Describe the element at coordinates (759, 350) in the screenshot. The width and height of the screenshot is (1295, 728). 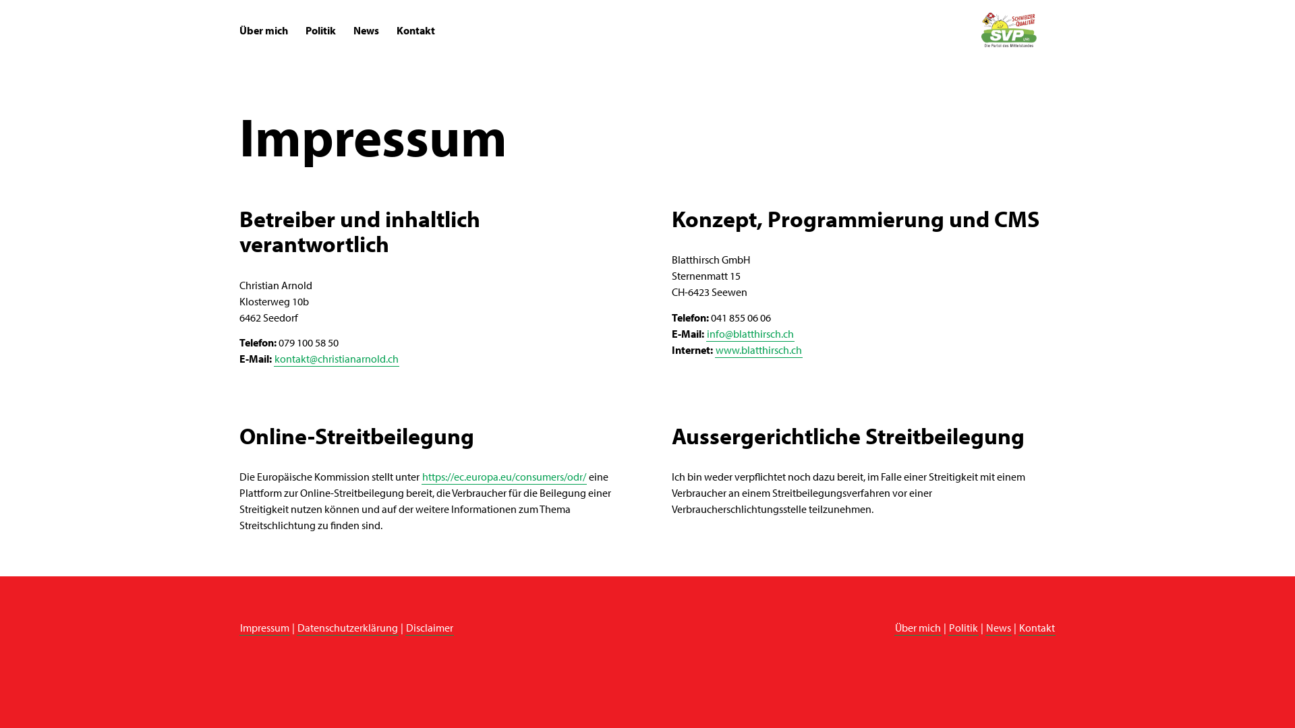
I see `www.blatthirsch.ch` at that location.